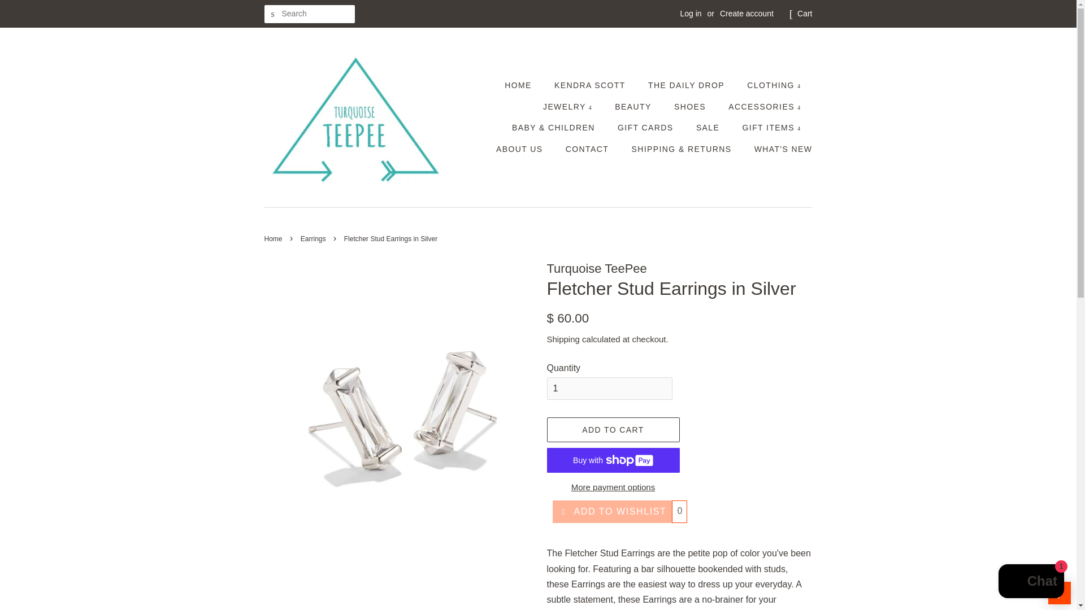  Describe the element at coordinates (747, 14) in the screenshot. I see `Create account` at that location.